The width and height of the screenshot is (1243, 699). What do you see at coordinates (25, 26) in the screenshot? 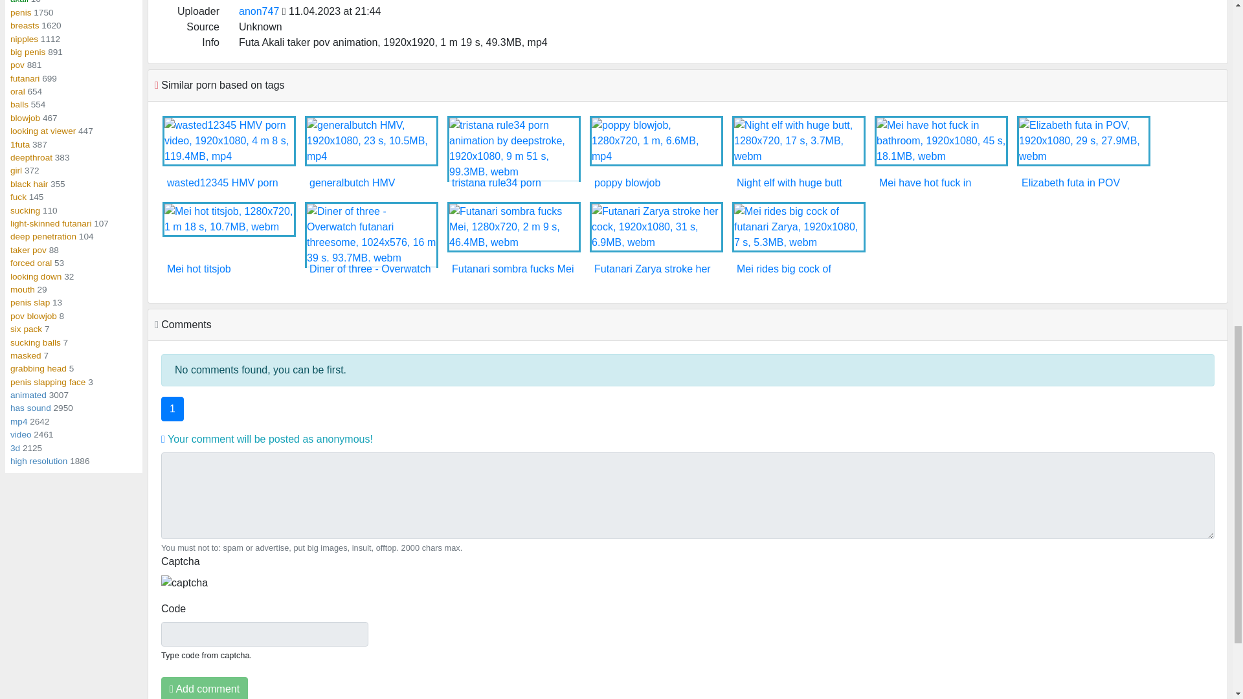
I see `general` at bounding box center [25, 26].